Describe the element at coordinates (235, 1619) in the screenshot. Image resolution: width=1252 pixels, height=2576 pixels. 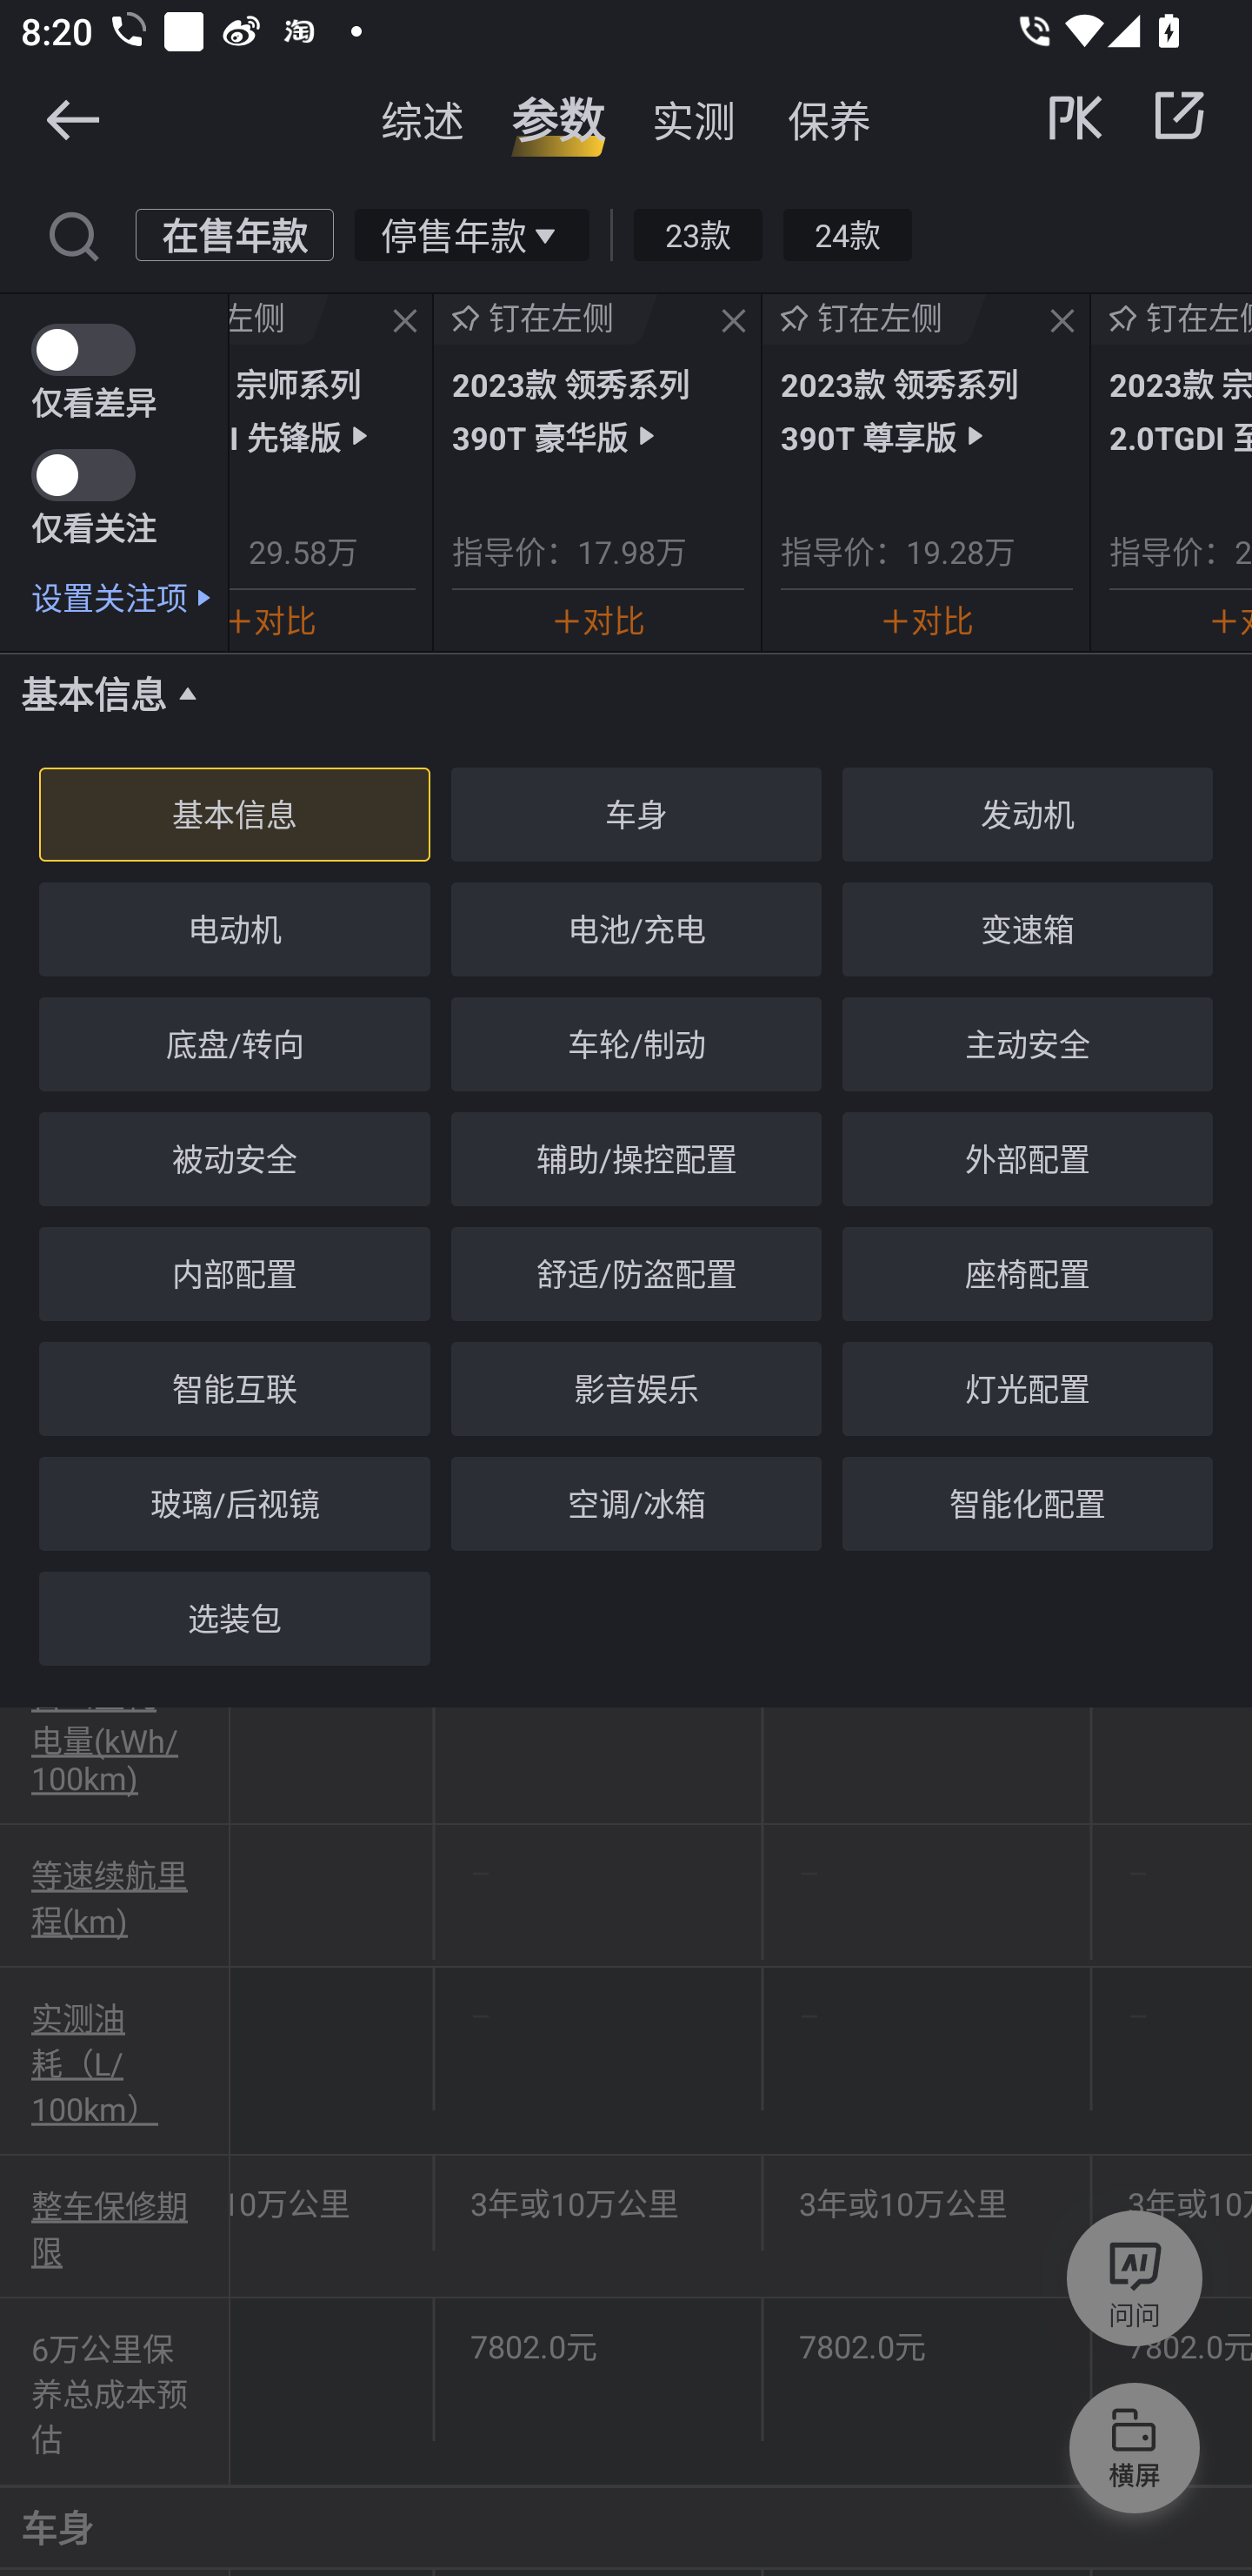
I see `选装包` at that location.